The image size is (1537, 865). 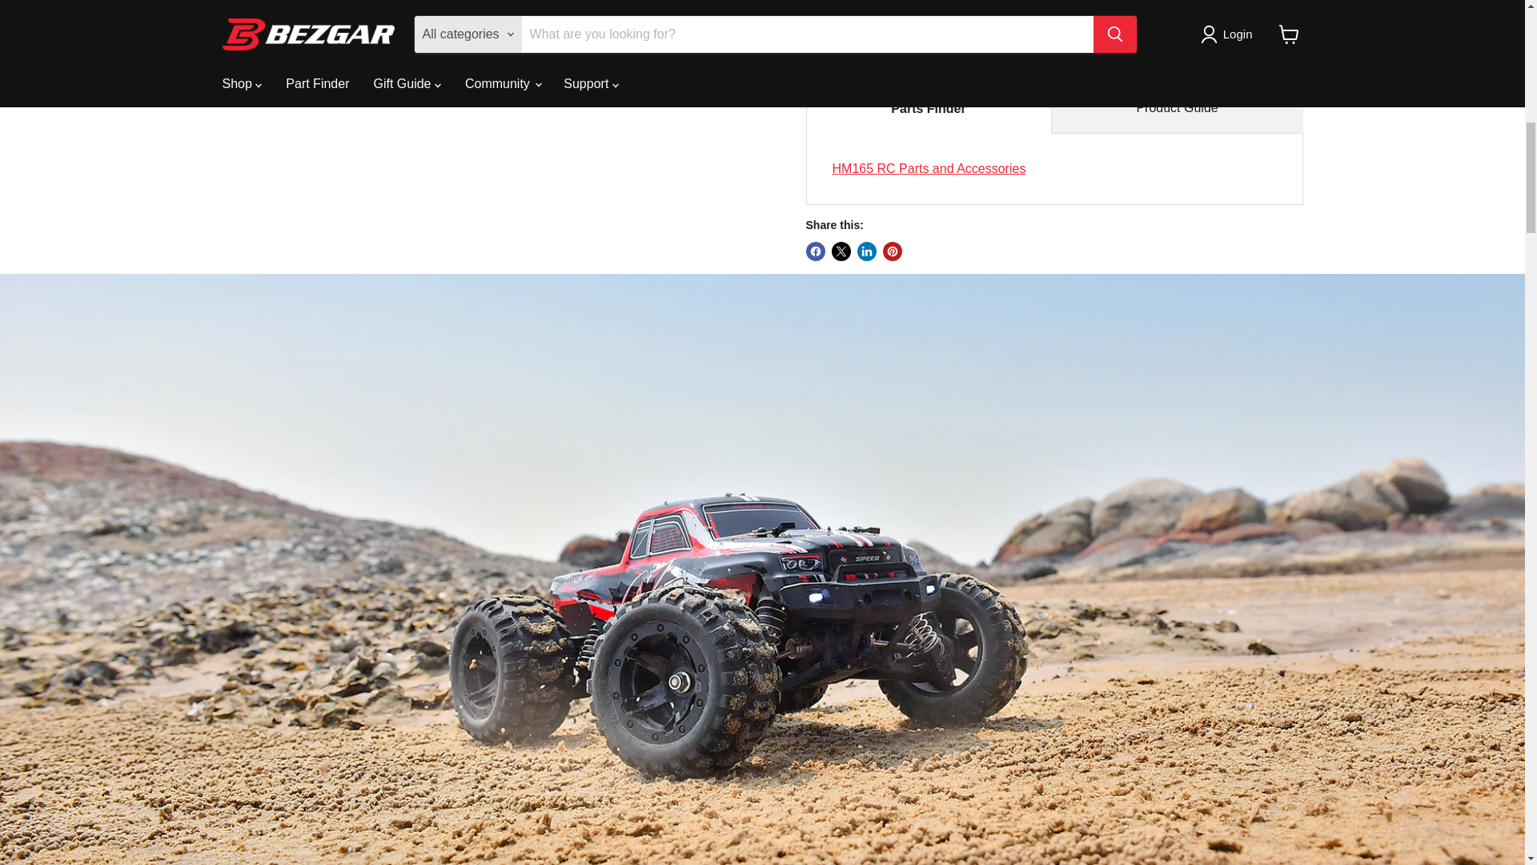 I want to click on HM165 Spare Parts and Accessories, so click(x=929, y=168).